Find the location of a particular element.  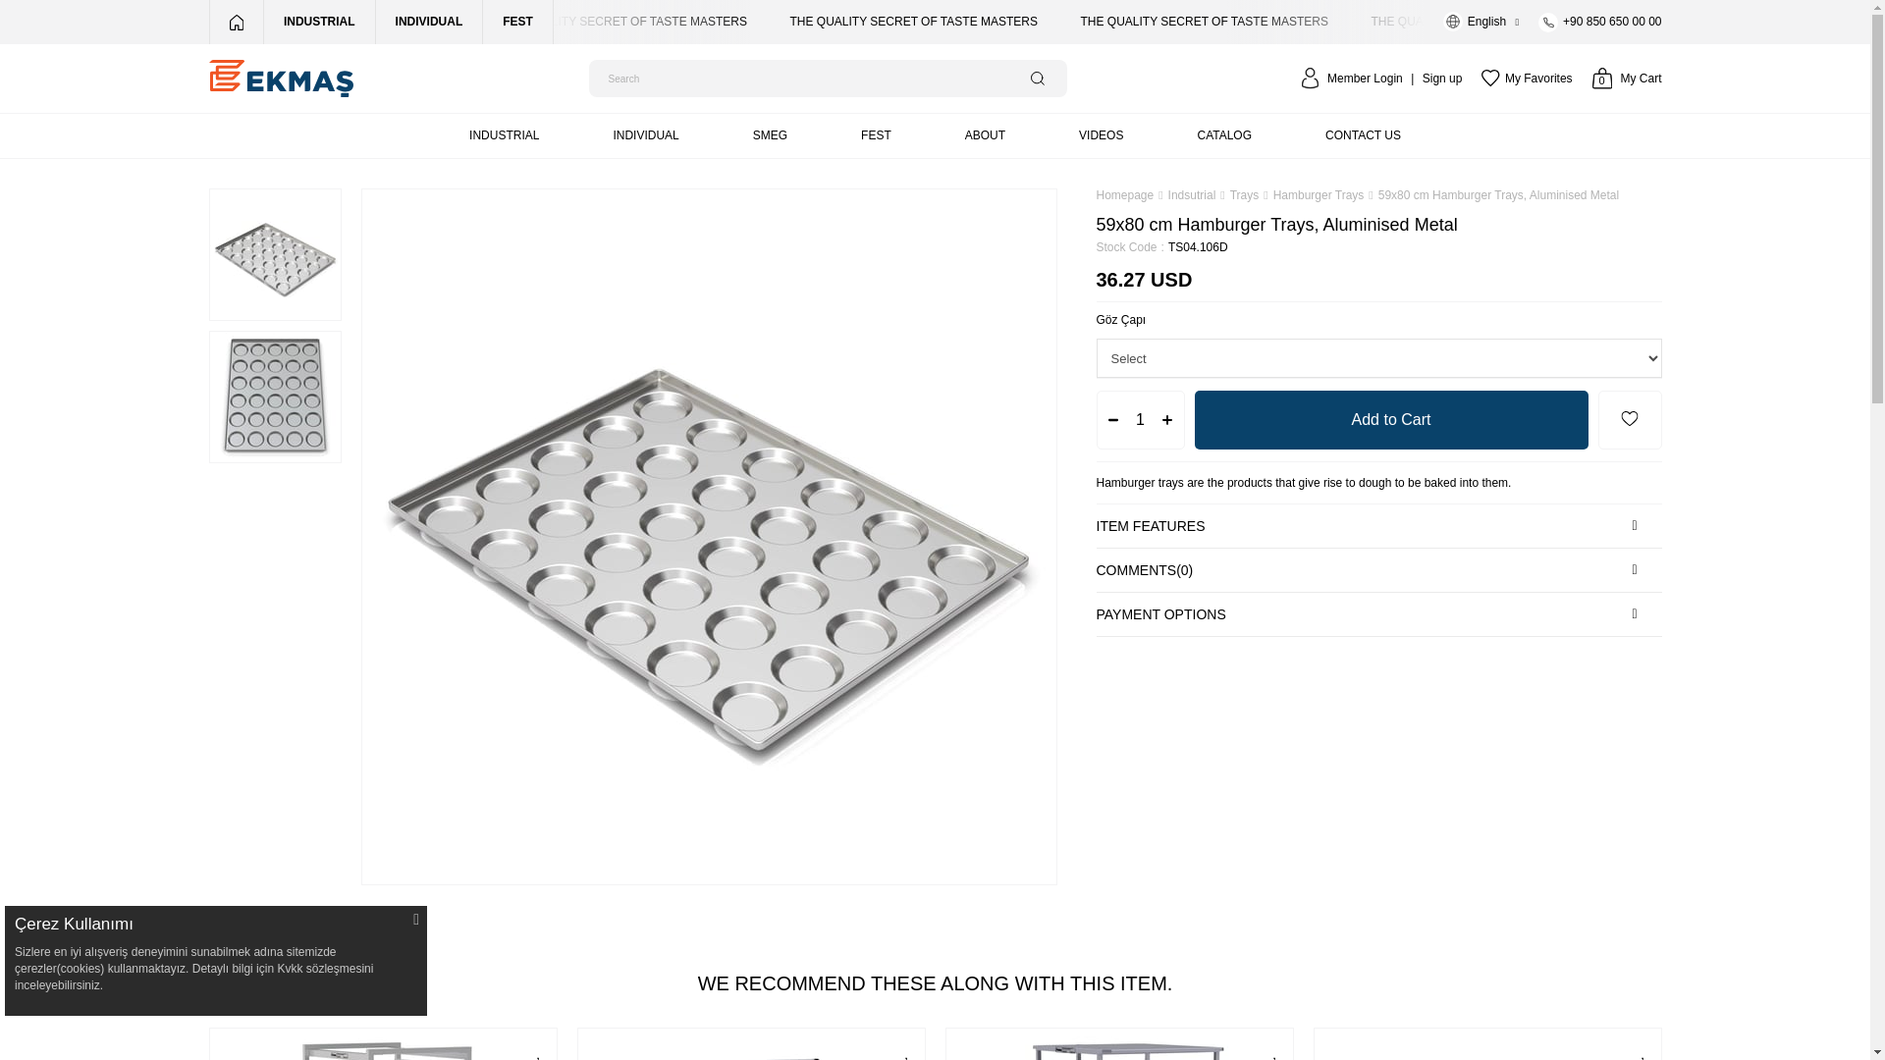

Member Login is located at coordinates (1037, 79).